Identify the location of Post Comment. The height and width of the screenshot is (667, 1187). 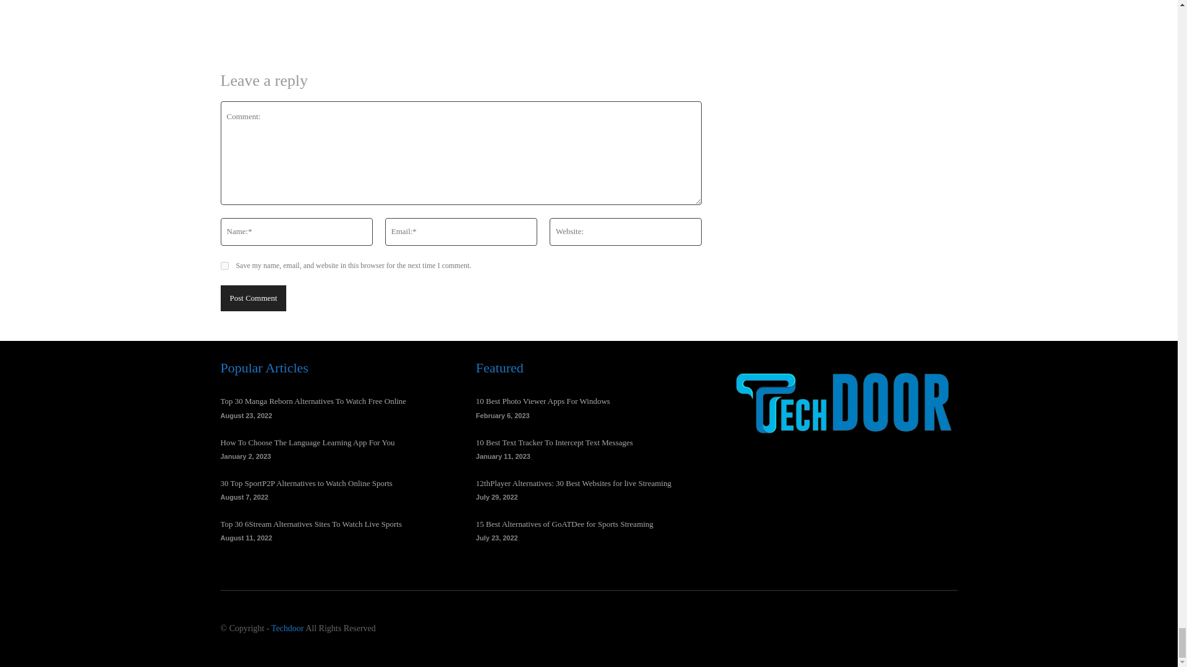
(252, 299).